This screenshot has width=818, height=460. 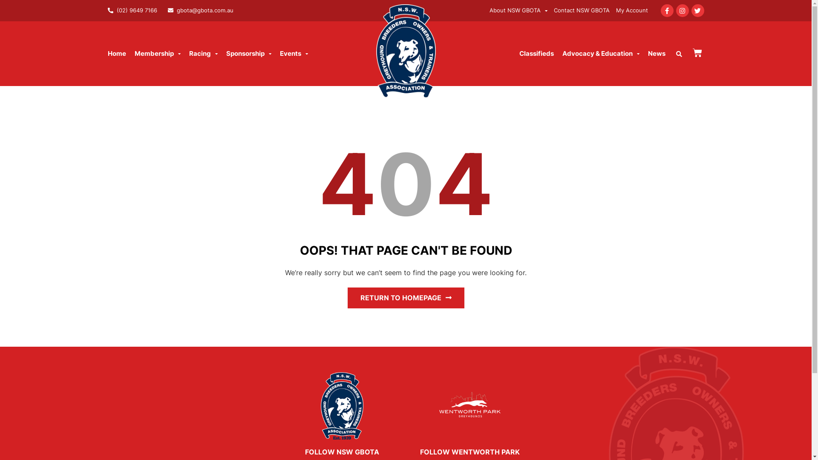 I want to click on RETURN TO HOMEPAGE, so click(x=406, y=298).